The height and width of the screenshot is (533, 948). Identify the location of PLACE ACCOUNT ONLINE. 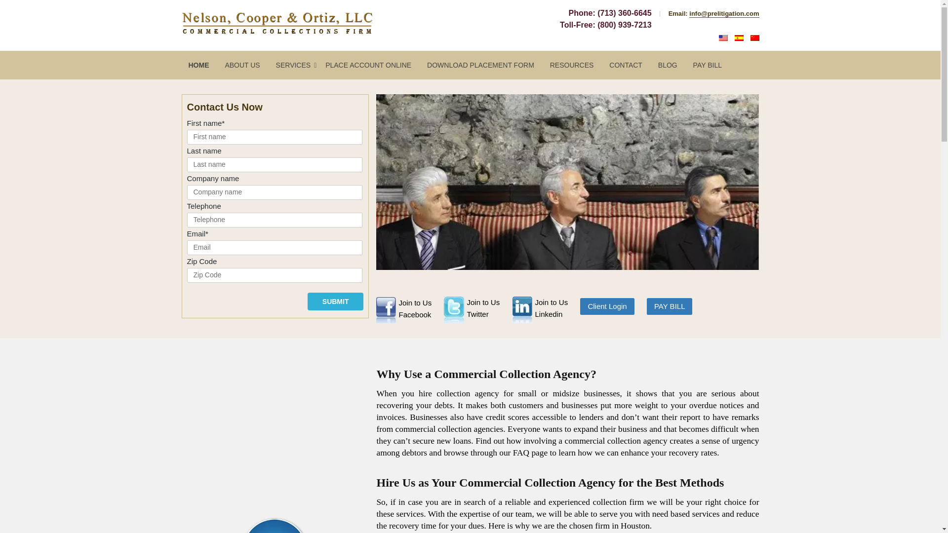
(368, 65).